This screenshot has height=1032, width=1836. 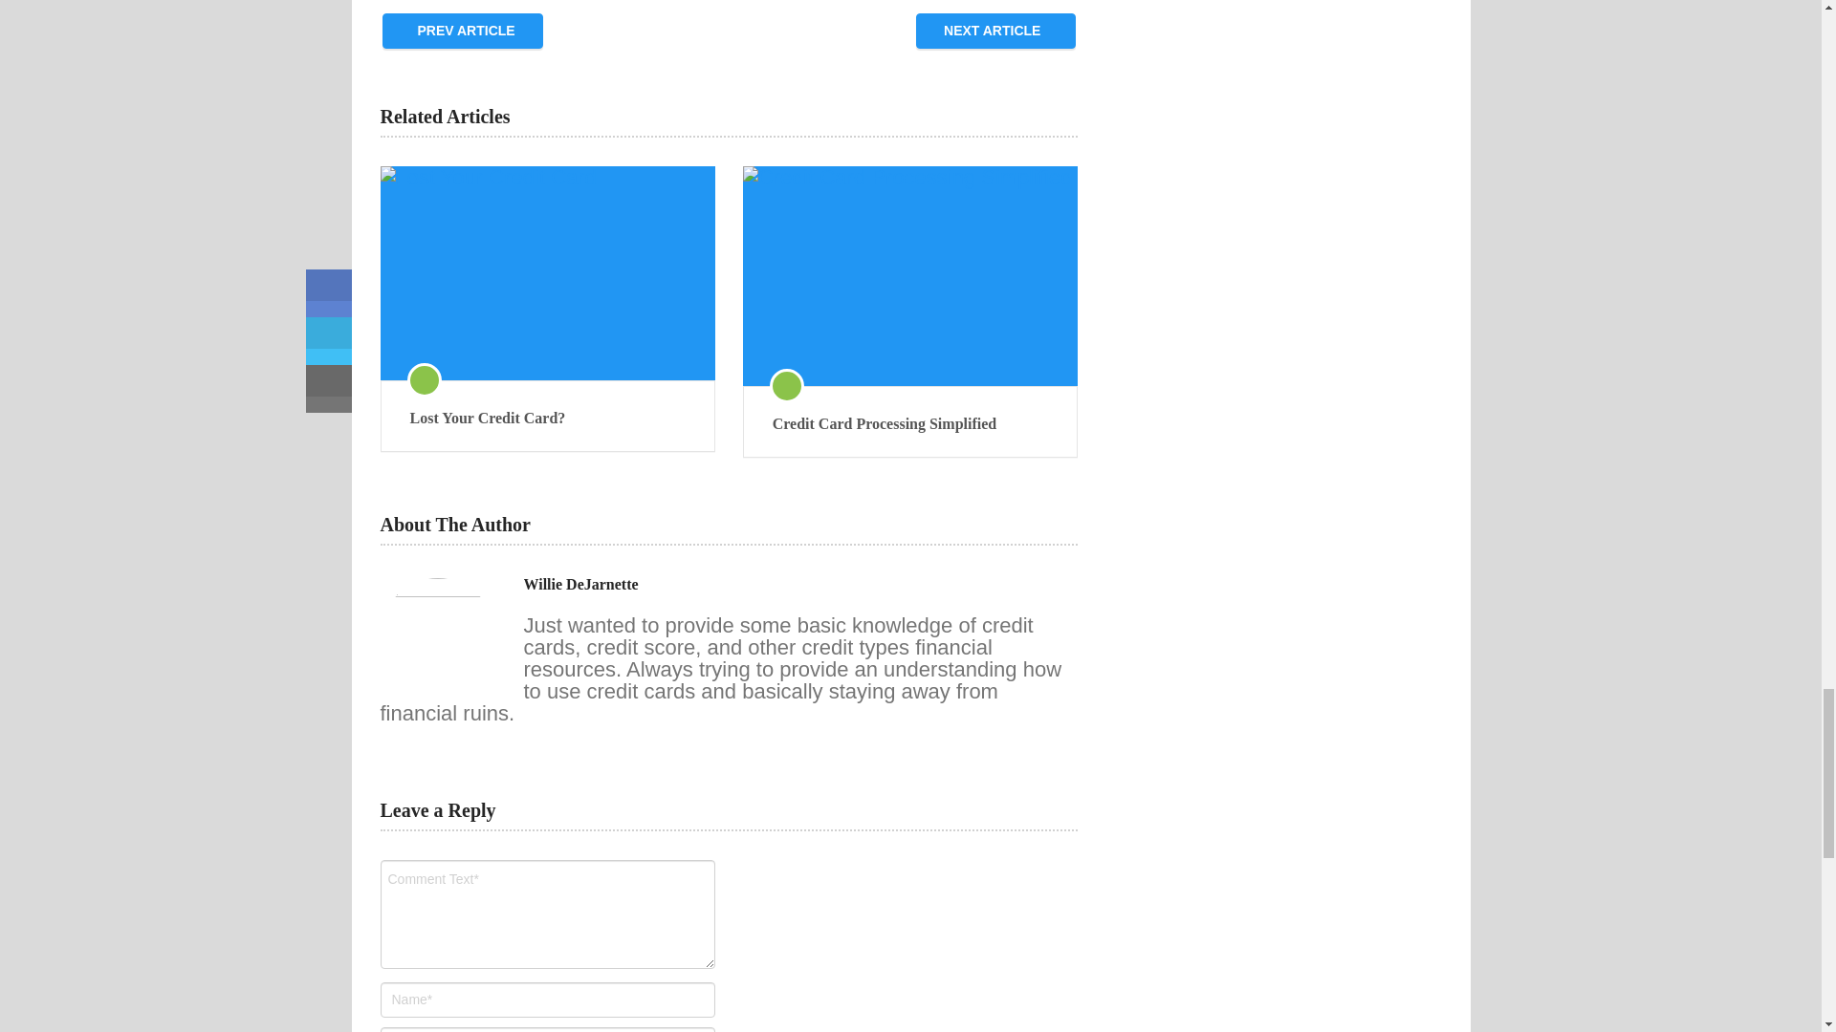 What do you see at coordinates (910, 275) in the screenshot?
I see `Credit Card Processing Simplified` at bounding box center [910, 275].